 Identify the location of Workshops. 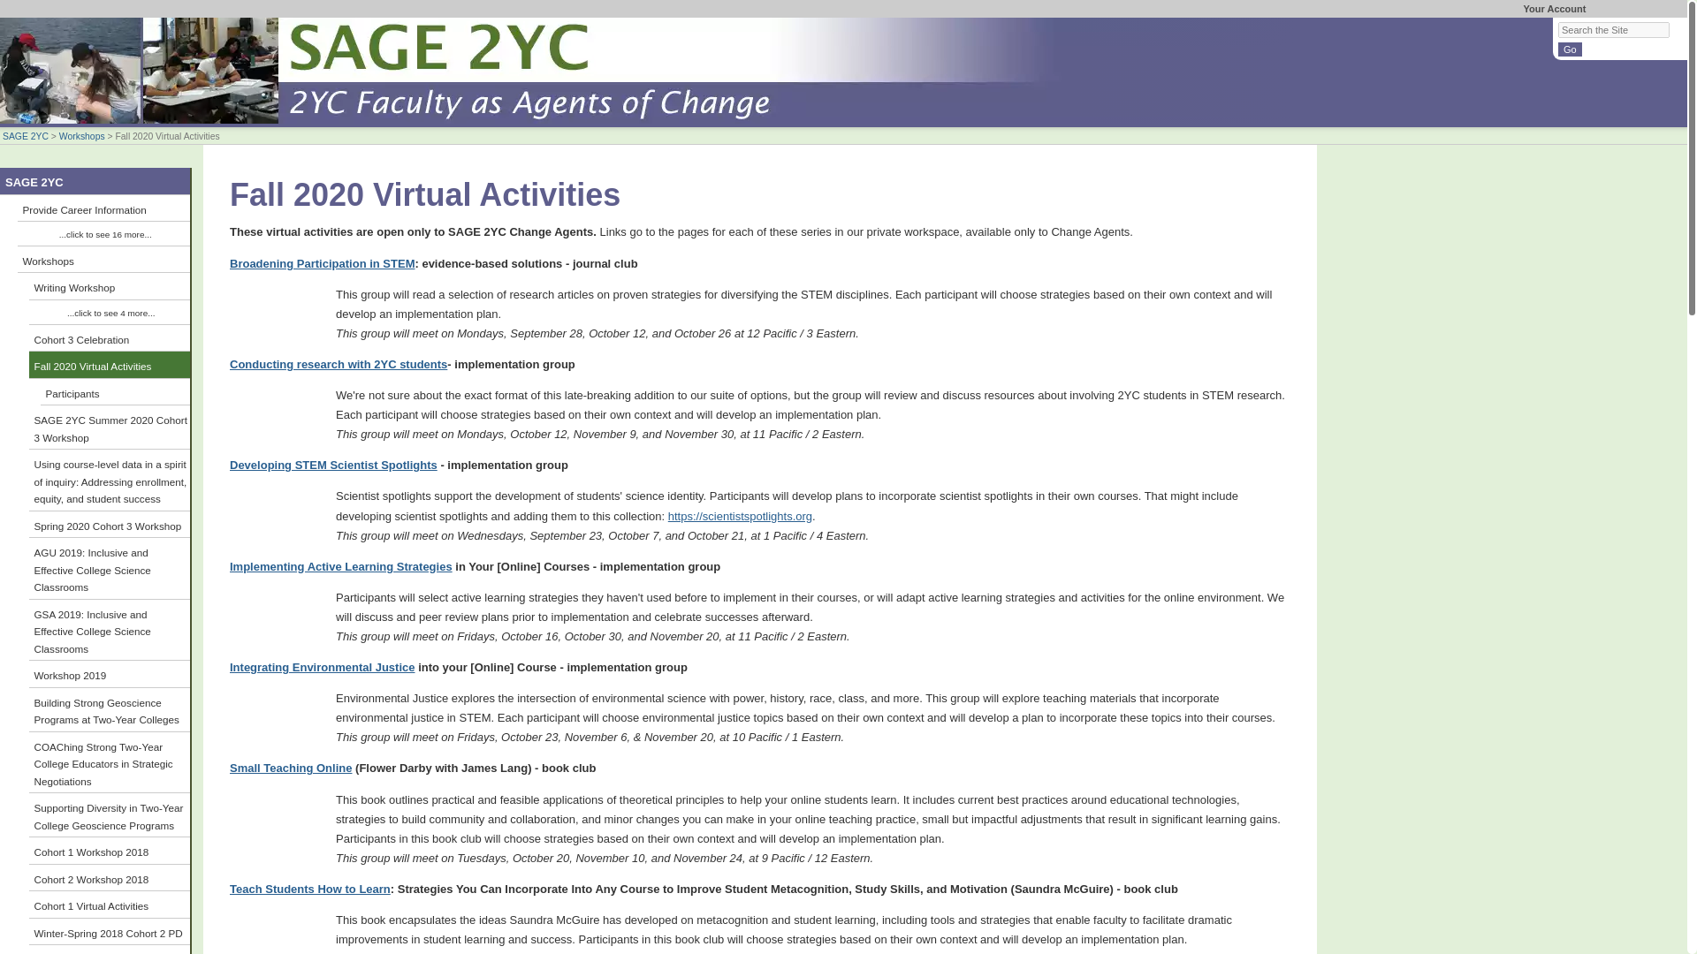
(82, 136).